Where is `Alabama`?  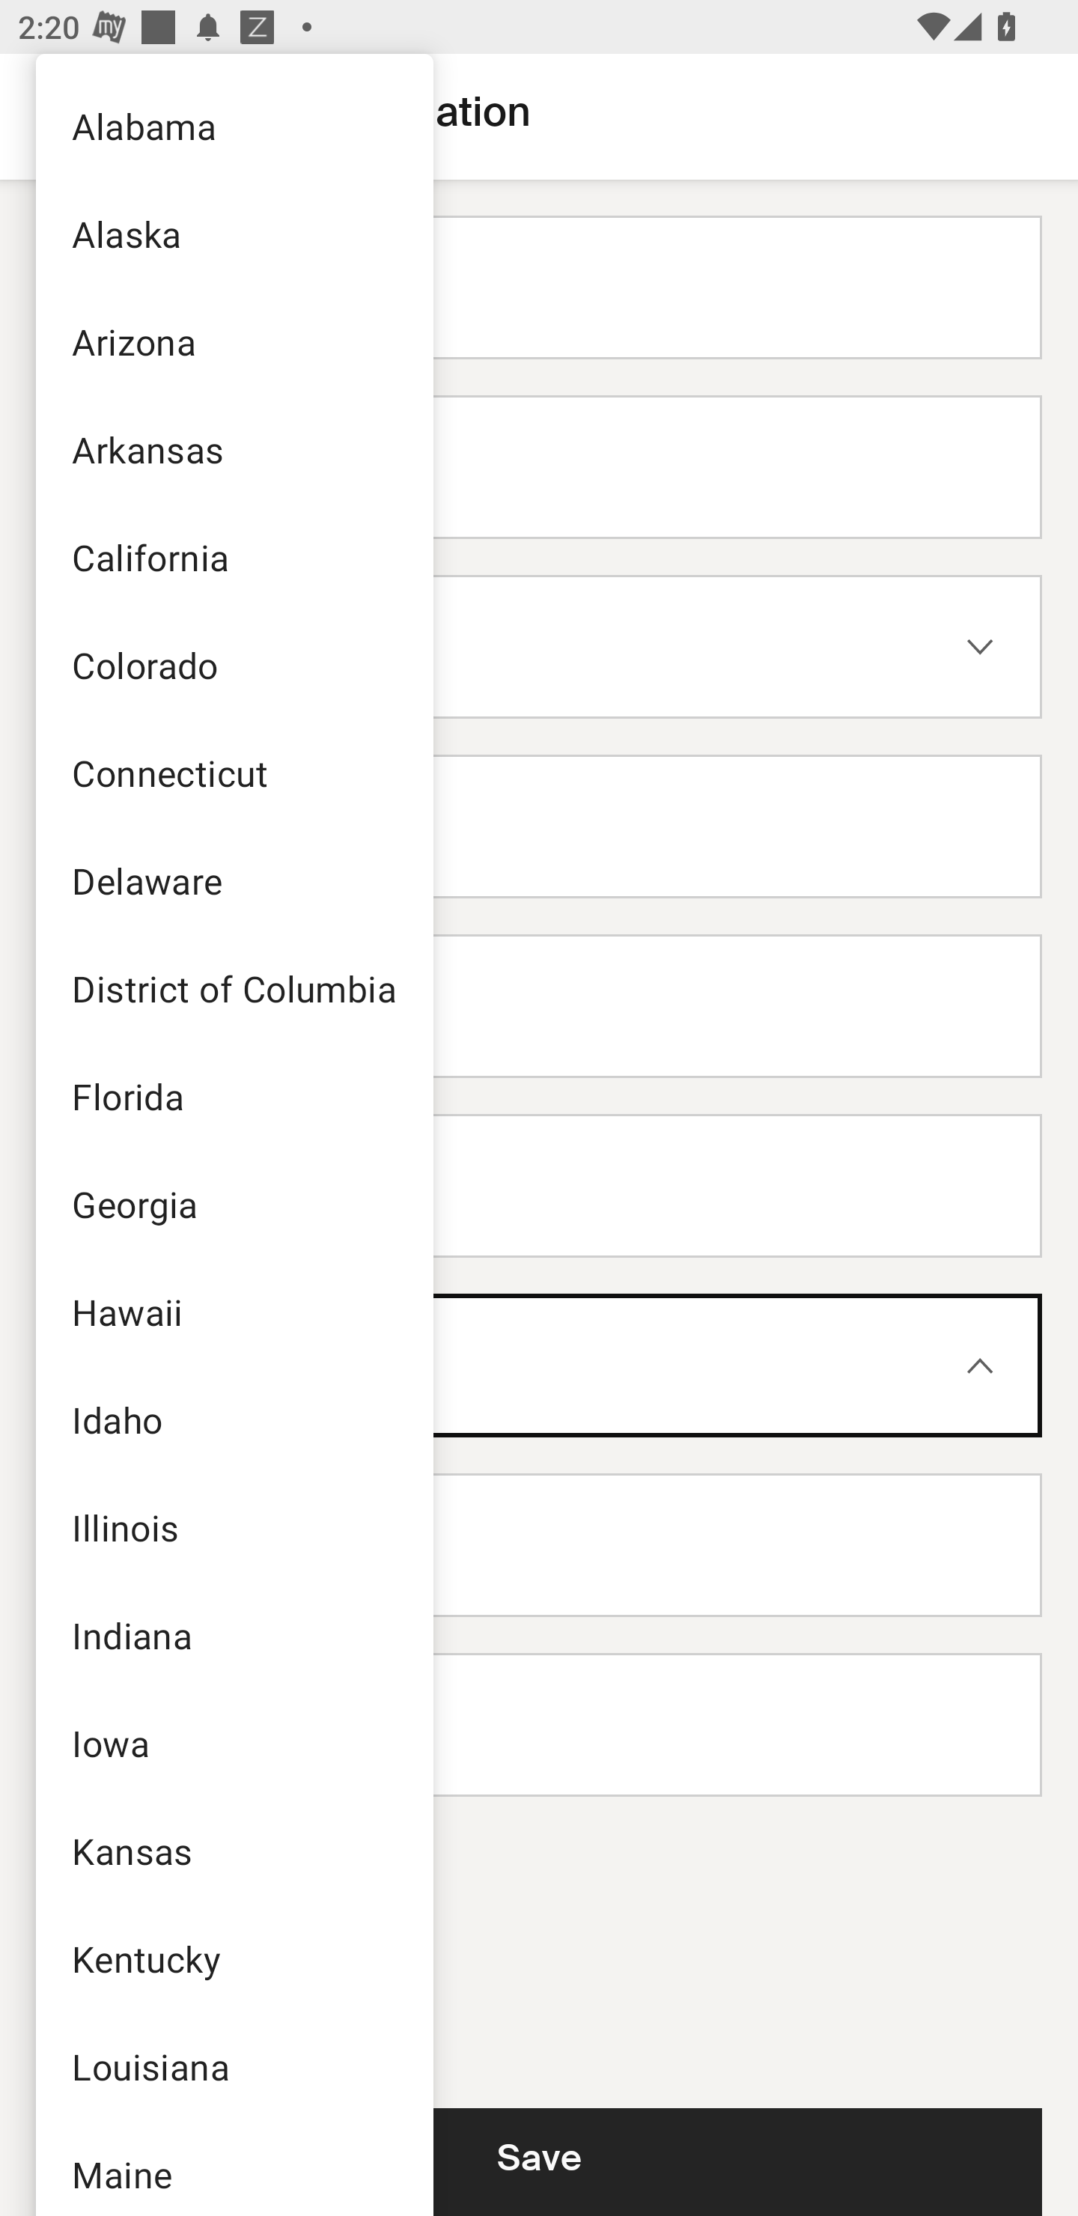 Alabama is located at coordinates (234, 124).